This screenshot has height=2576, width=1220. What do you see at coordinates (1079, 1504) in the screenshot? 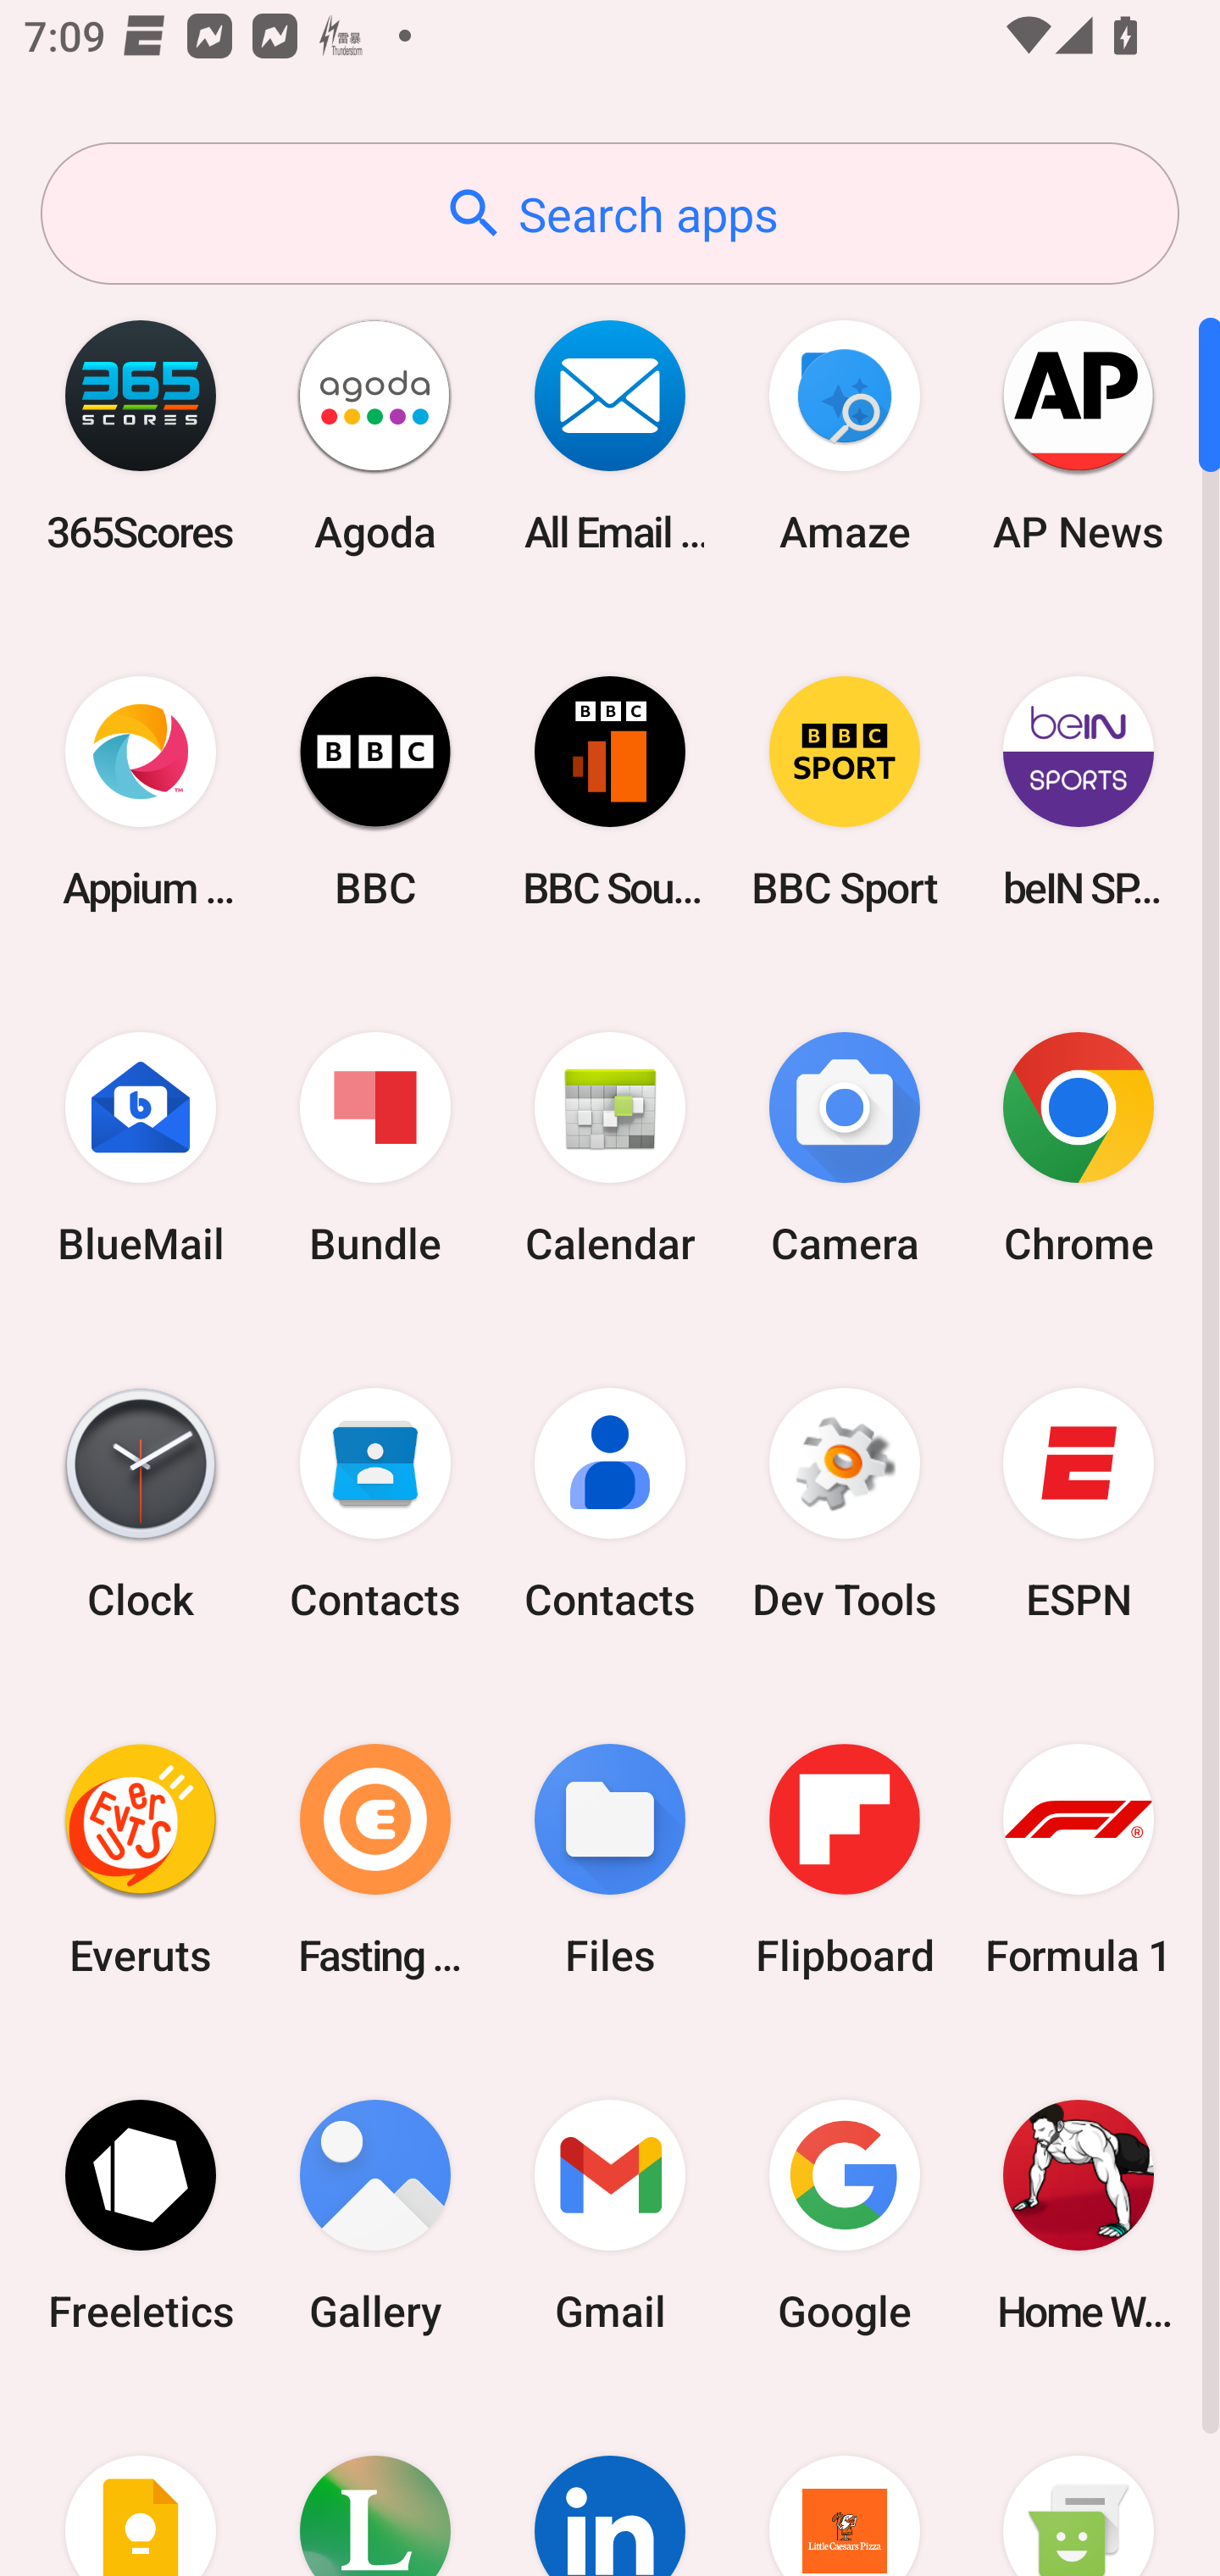
I see `ESPN` at bounding box center [1079, 1504].